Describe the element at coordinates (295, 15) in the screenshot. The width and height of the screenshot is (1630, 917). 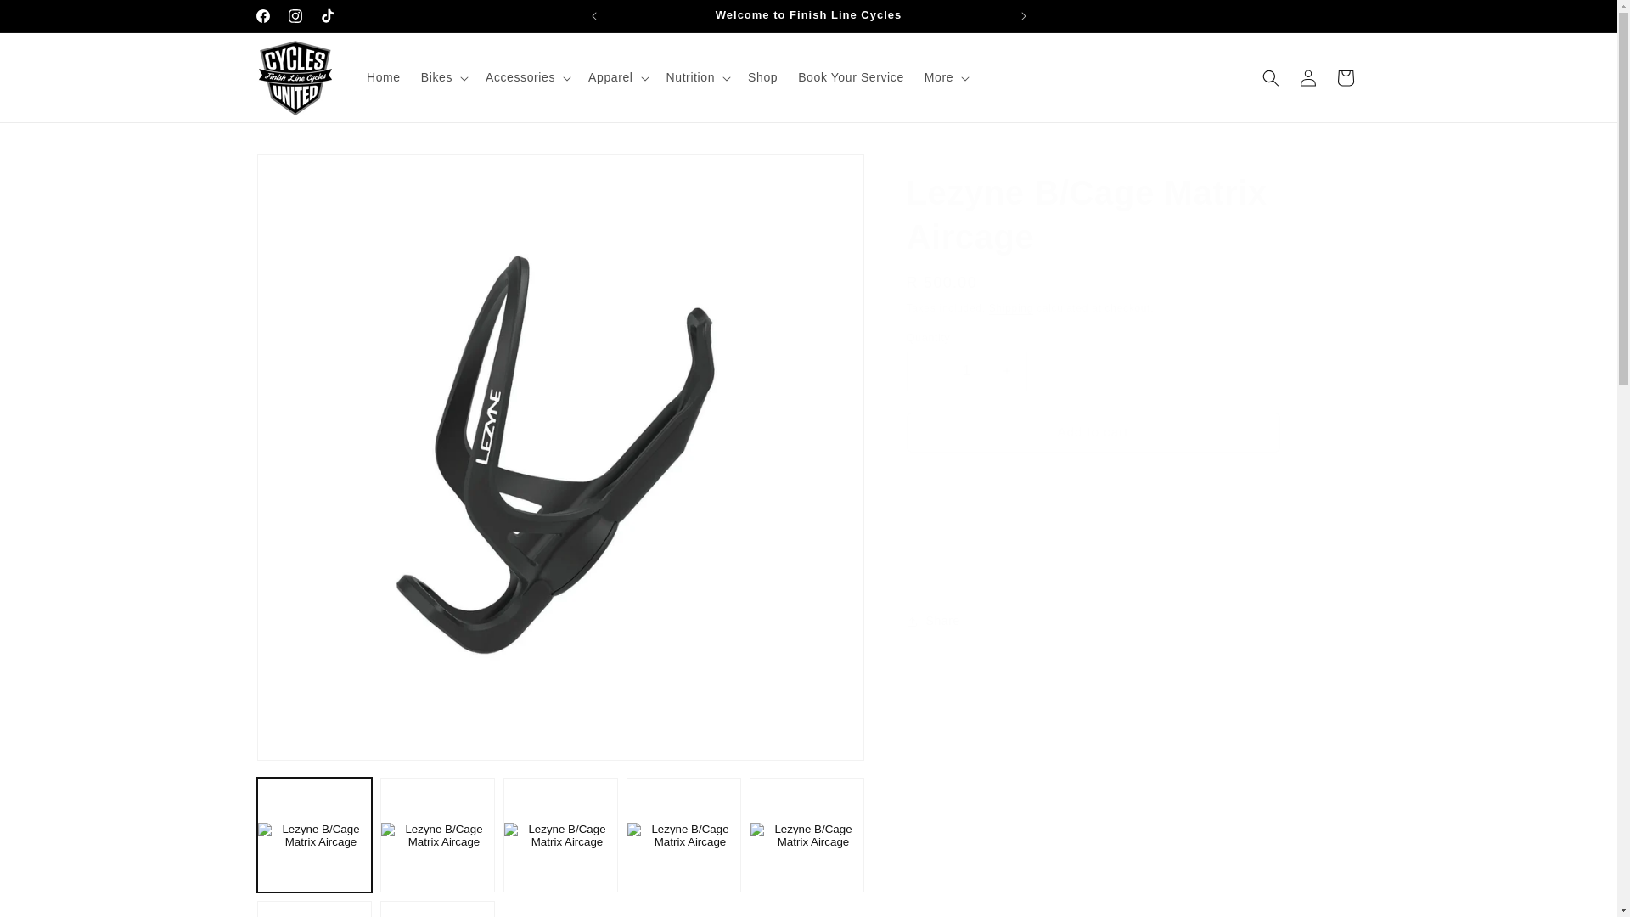
I see `Instagram` at that location.